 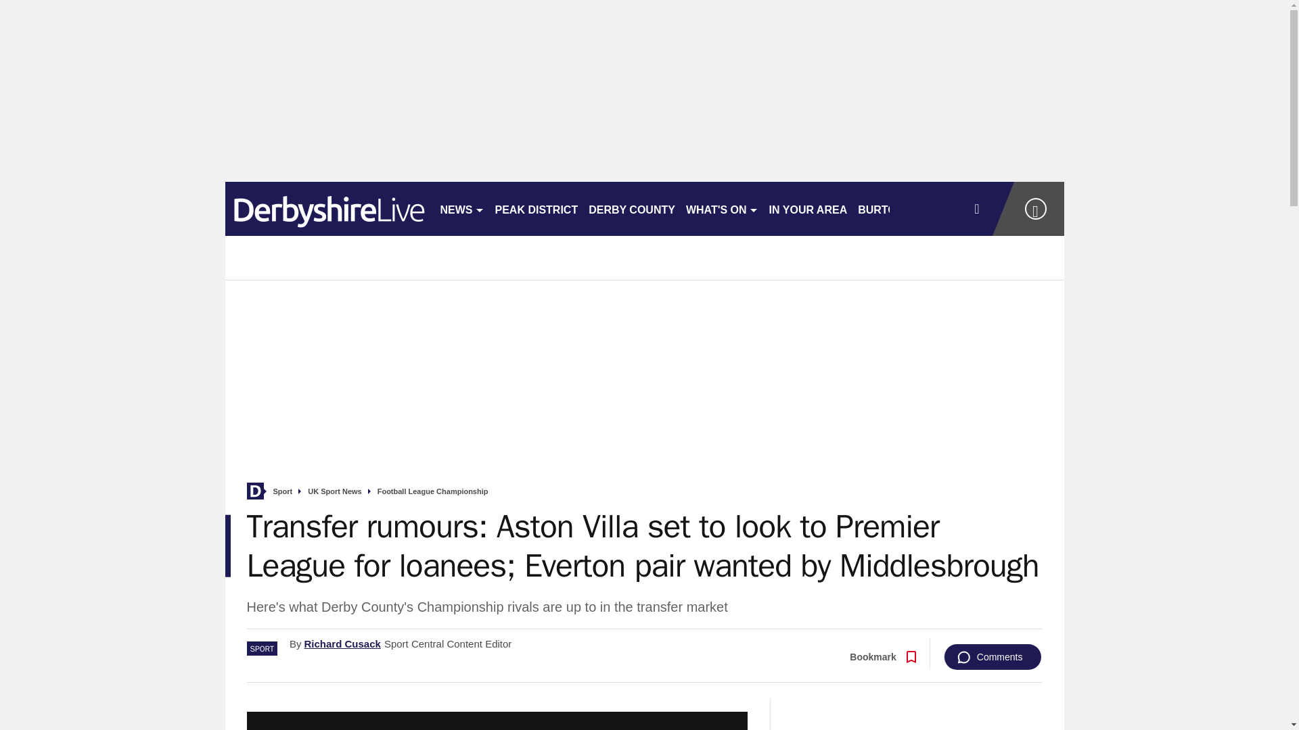 I want to click on NEWS, so click(x=461, y=208).